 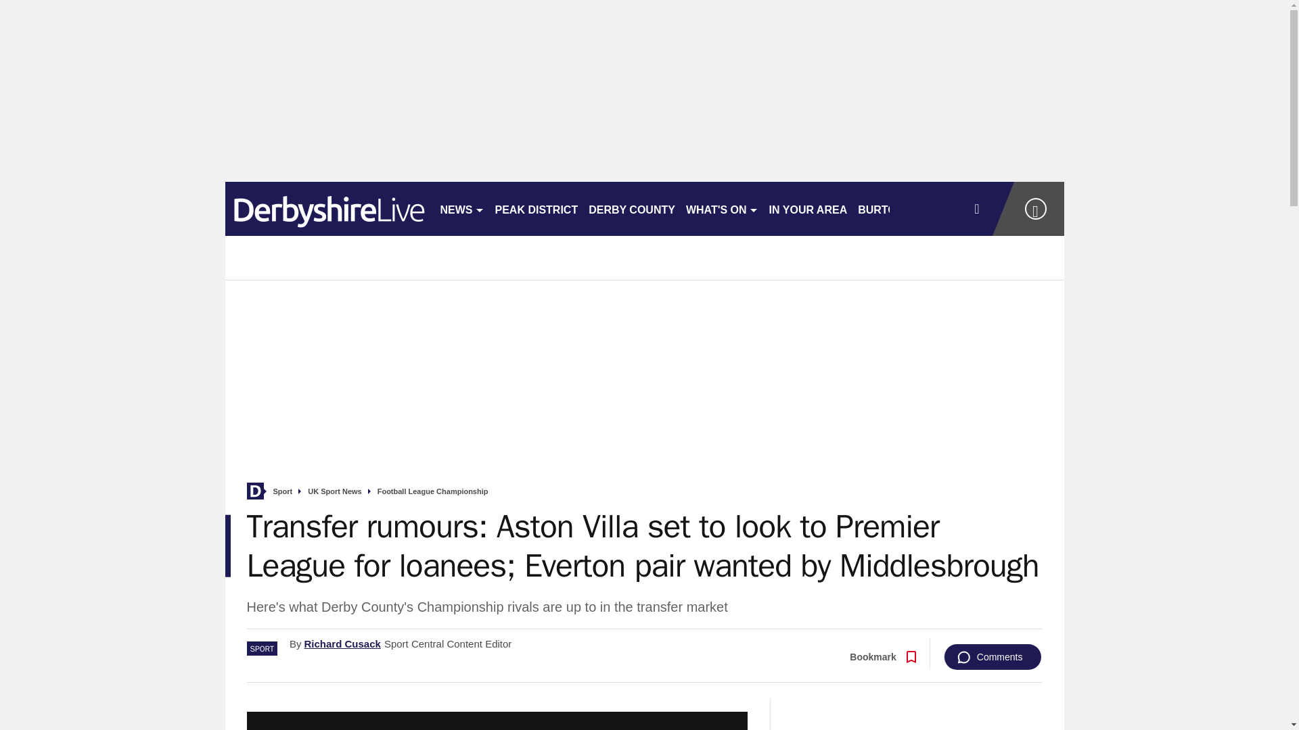 I want to click on NEWS, so click(x=461, y=208).